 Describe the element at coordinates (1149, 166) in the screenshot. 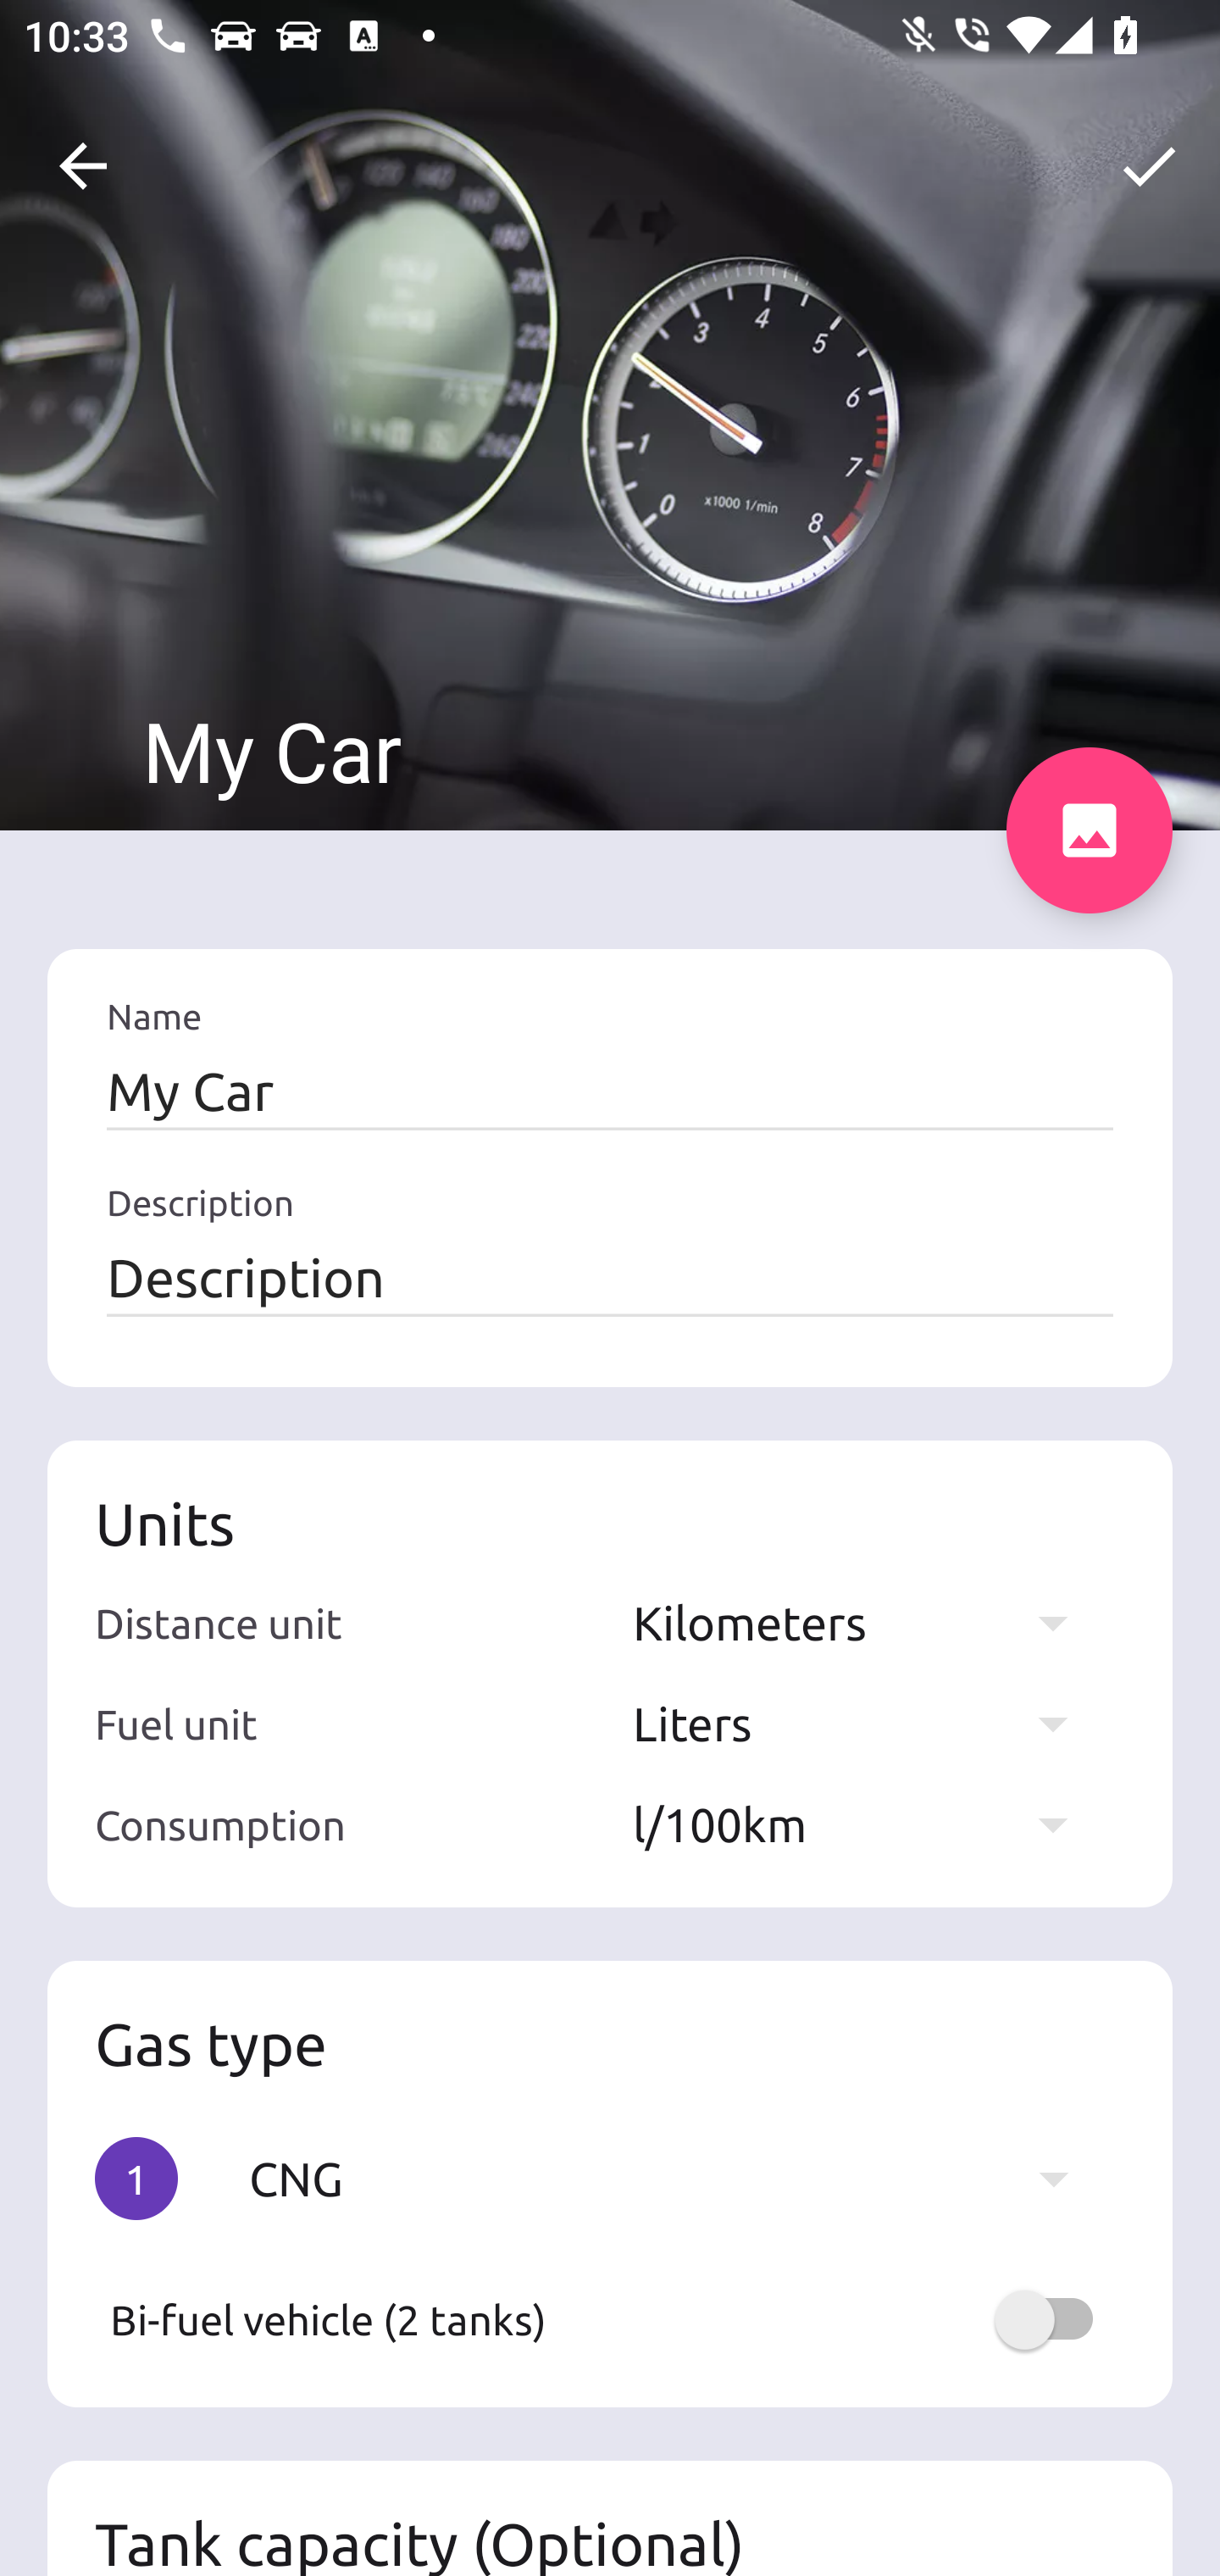

I see `OK` at that location.